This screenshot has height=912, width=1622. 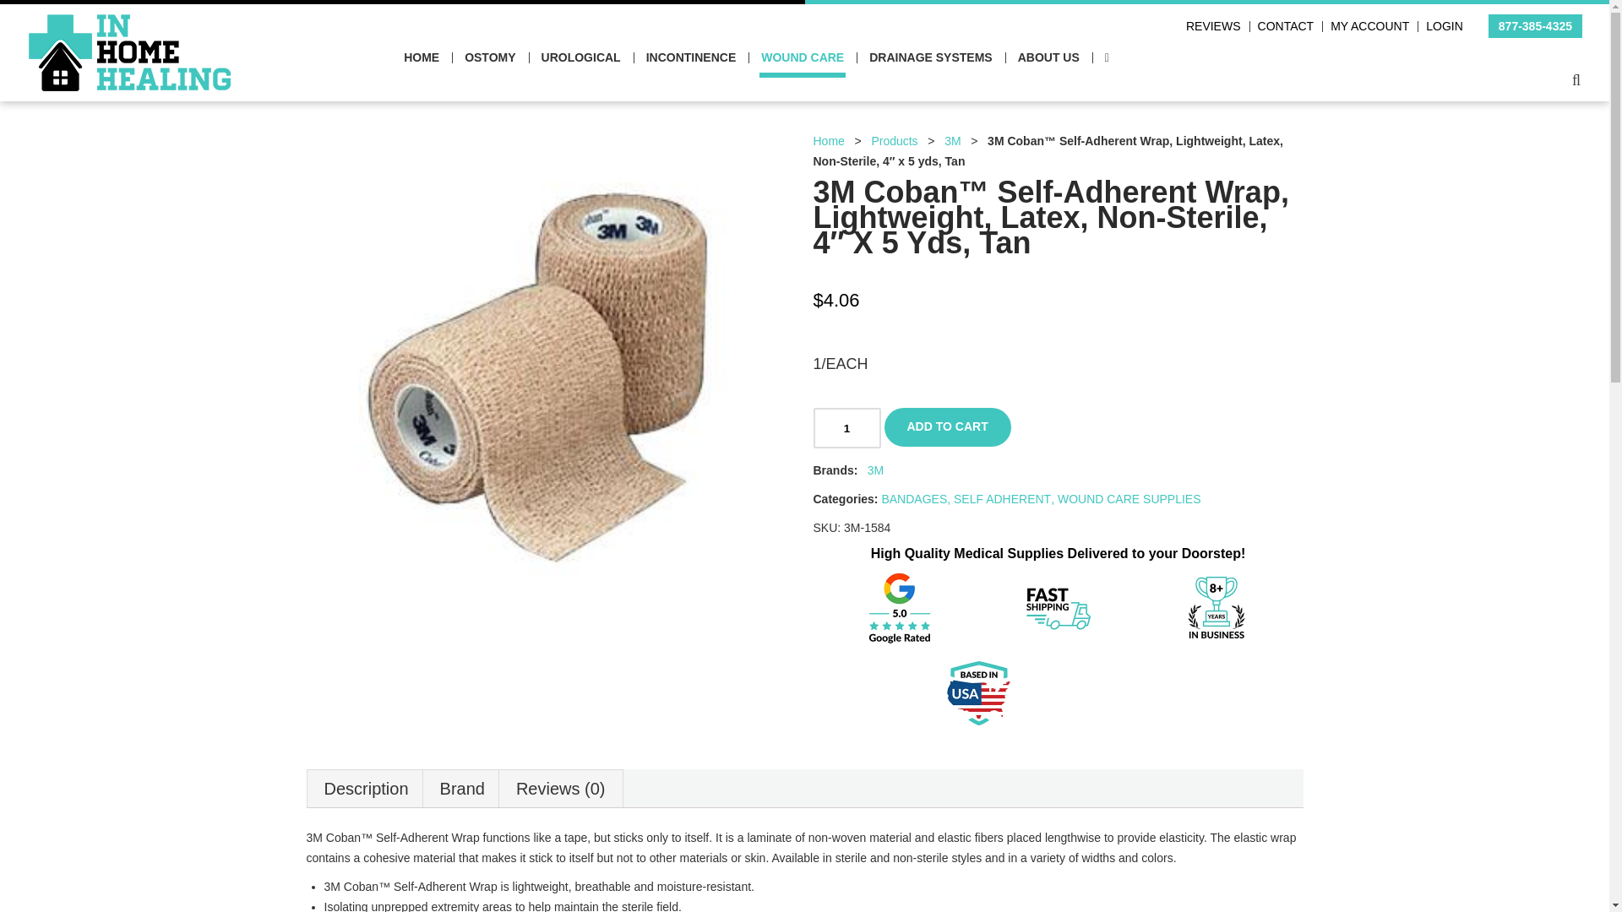 What do you see at coordinates (1129, 499) in the screenshot?
I see `WOUND CARE SUPPLIES` at bounding box center [1129, 499].